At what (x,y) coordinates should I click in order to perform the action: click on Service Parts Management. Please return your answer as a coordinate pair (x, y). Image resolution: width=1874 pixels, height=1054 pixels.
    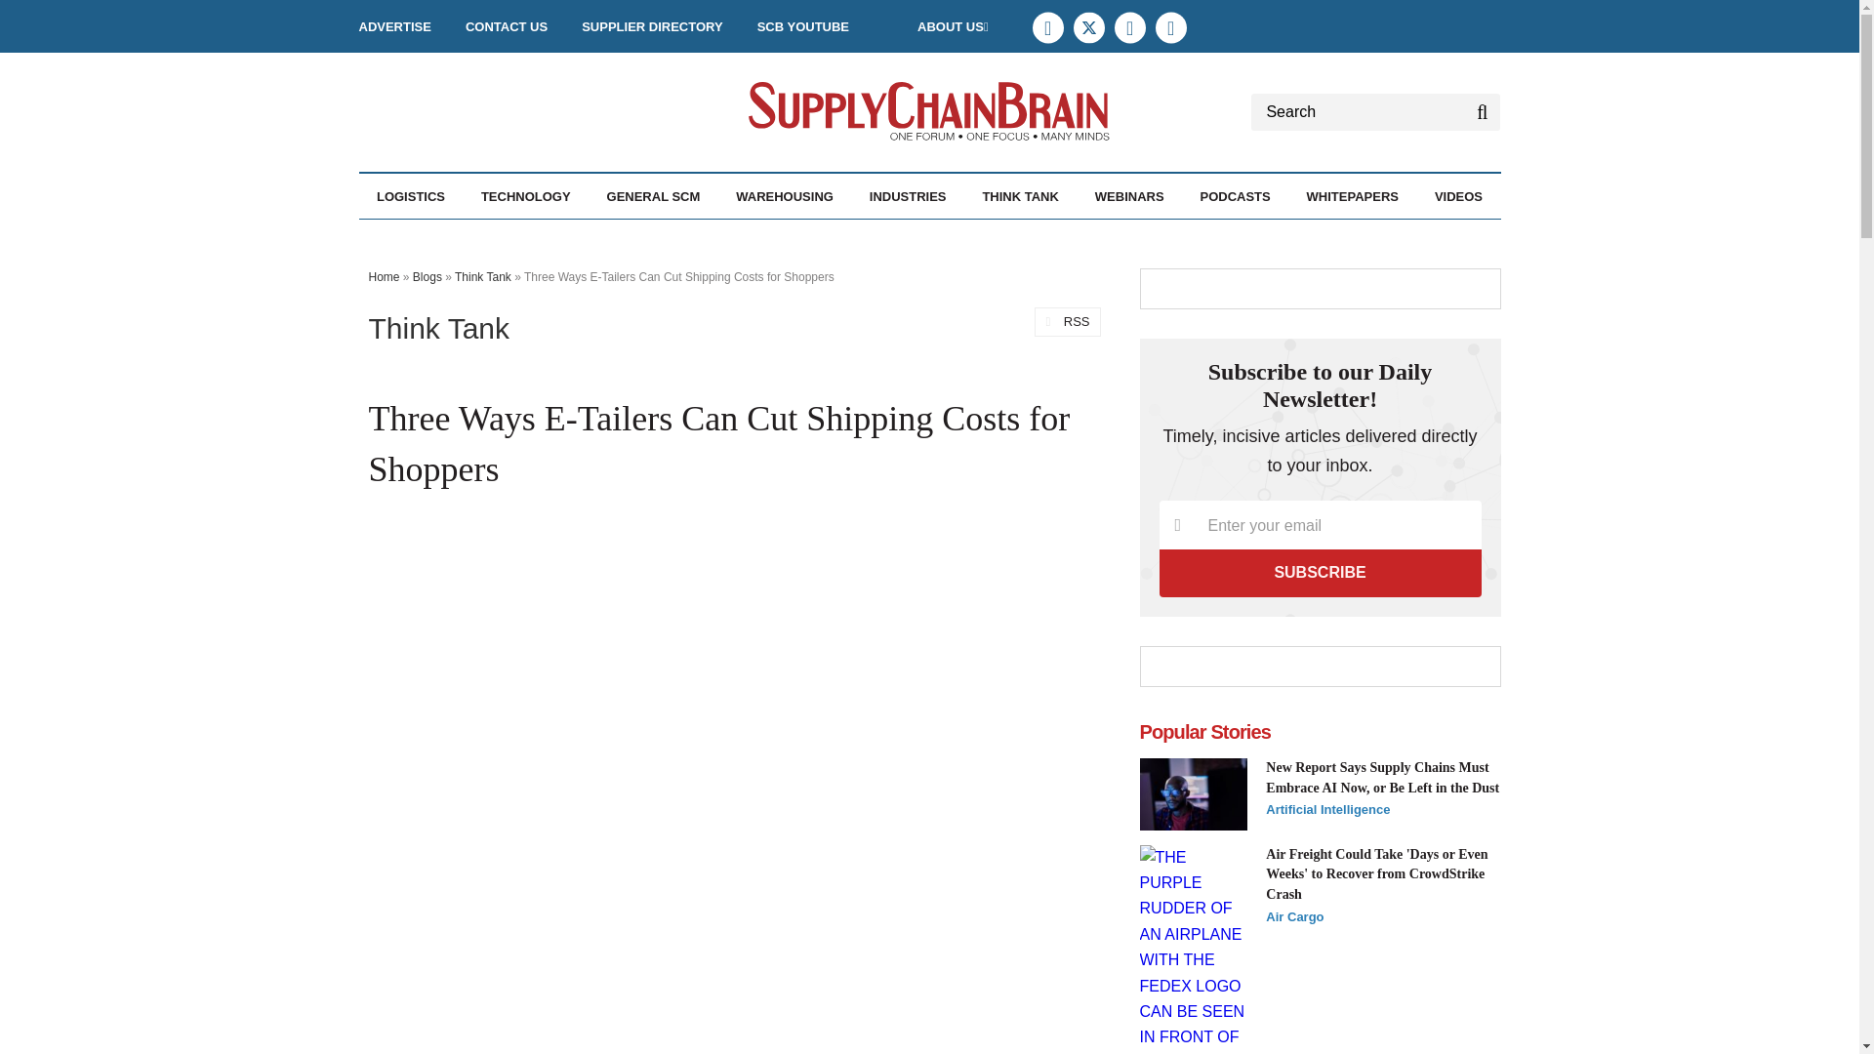
    Looking at the image, I should click on (532, 249).